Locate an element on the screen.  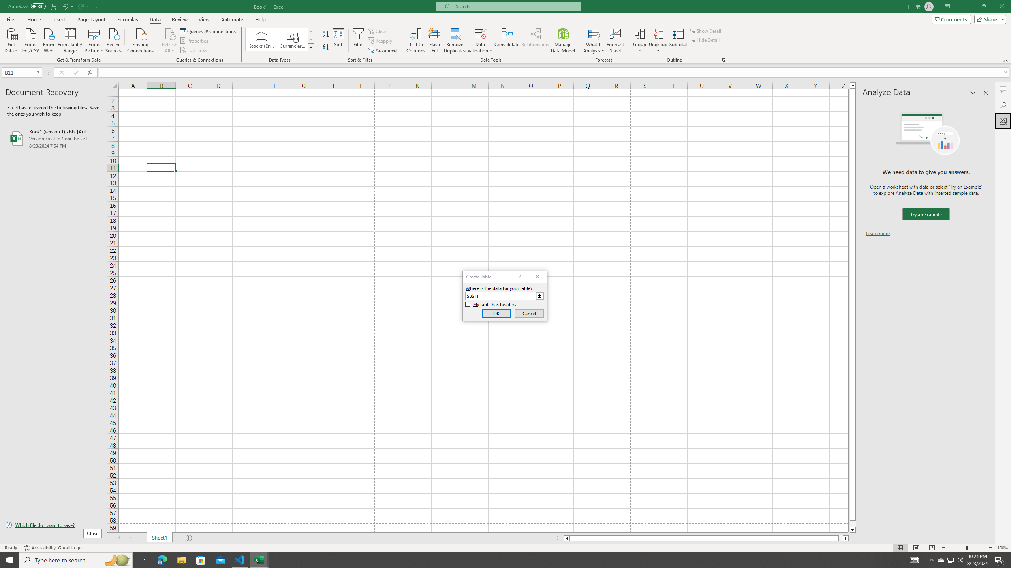
Scroll Left is located at coordinates (118, 538).